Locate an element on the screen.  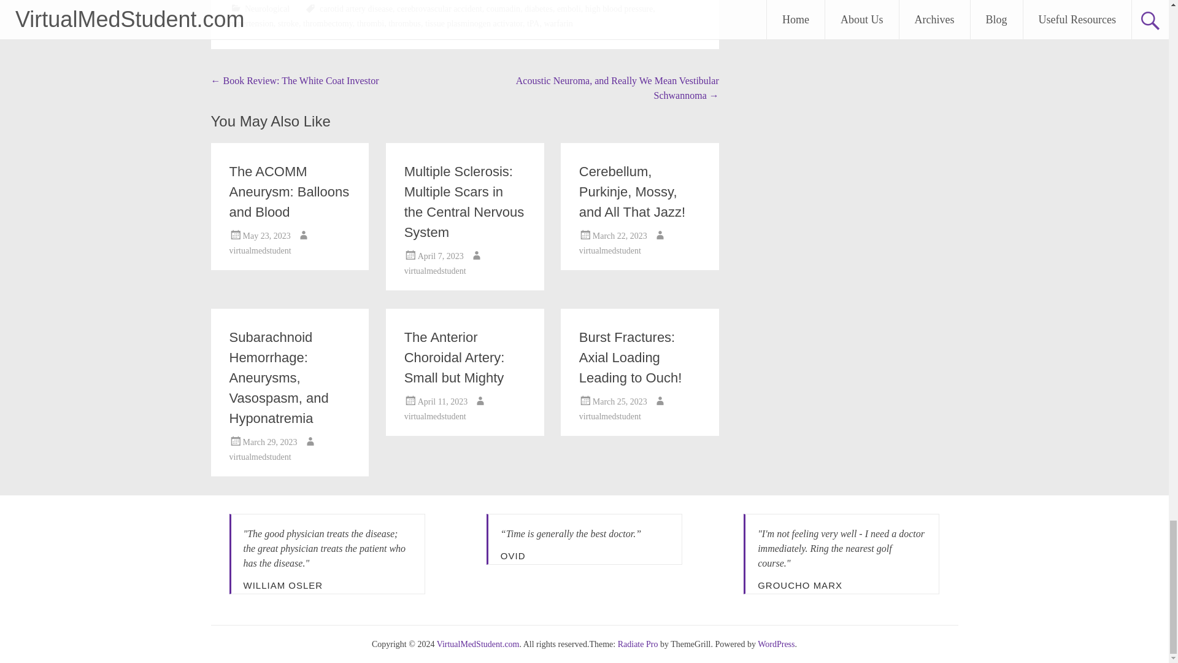
Neurological is located at coordinates (268, 9).